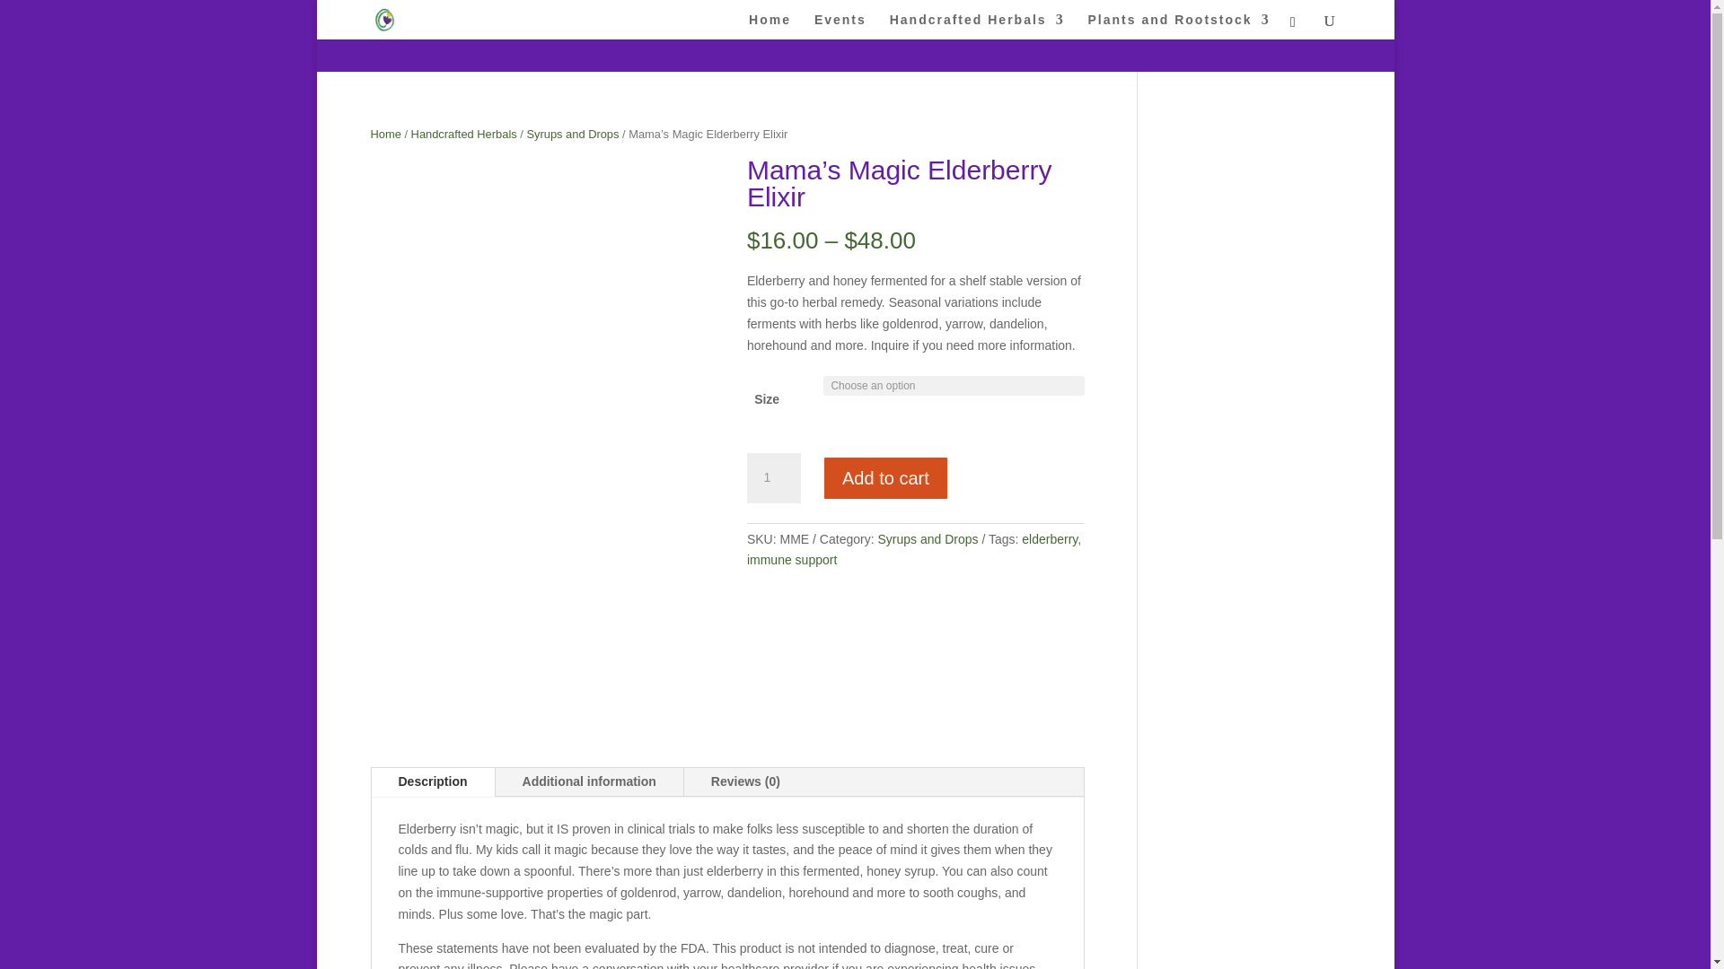 Image resolution: width=1724 pixels, height=969 pixels. I want to click on elderberry, so click(1050, 538).